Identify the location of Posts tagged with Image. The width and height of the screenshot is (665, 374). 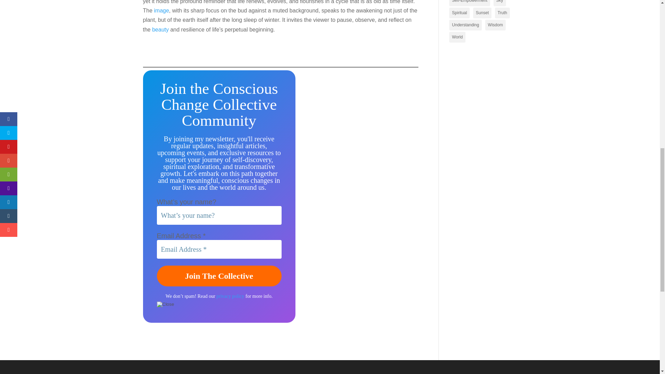
(162, 10).